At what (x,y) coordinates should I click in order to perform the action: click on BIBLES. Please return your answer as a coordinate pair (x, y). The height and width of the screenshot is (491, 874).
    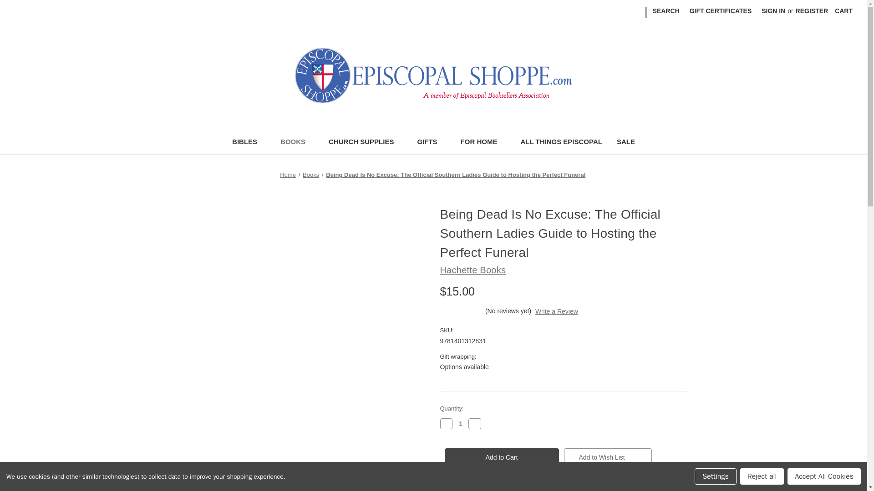
    Looking at the image, I should click on (249, 143).